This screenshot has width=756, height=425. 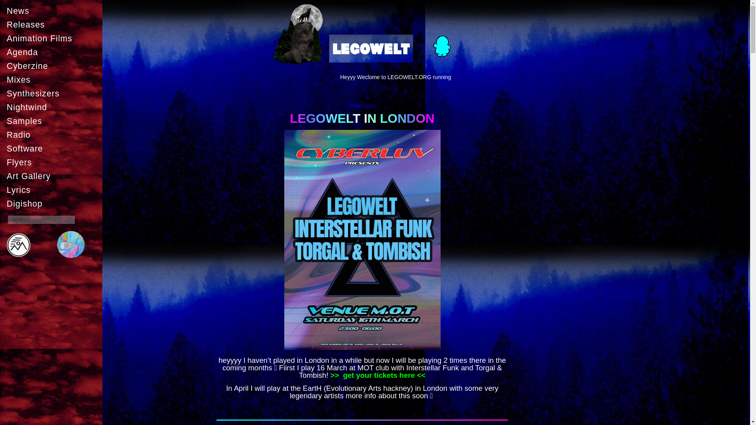 What do you see at coordinates (11, 4) in the screenshot?
I see `Search` at bounding box center [11, 4].